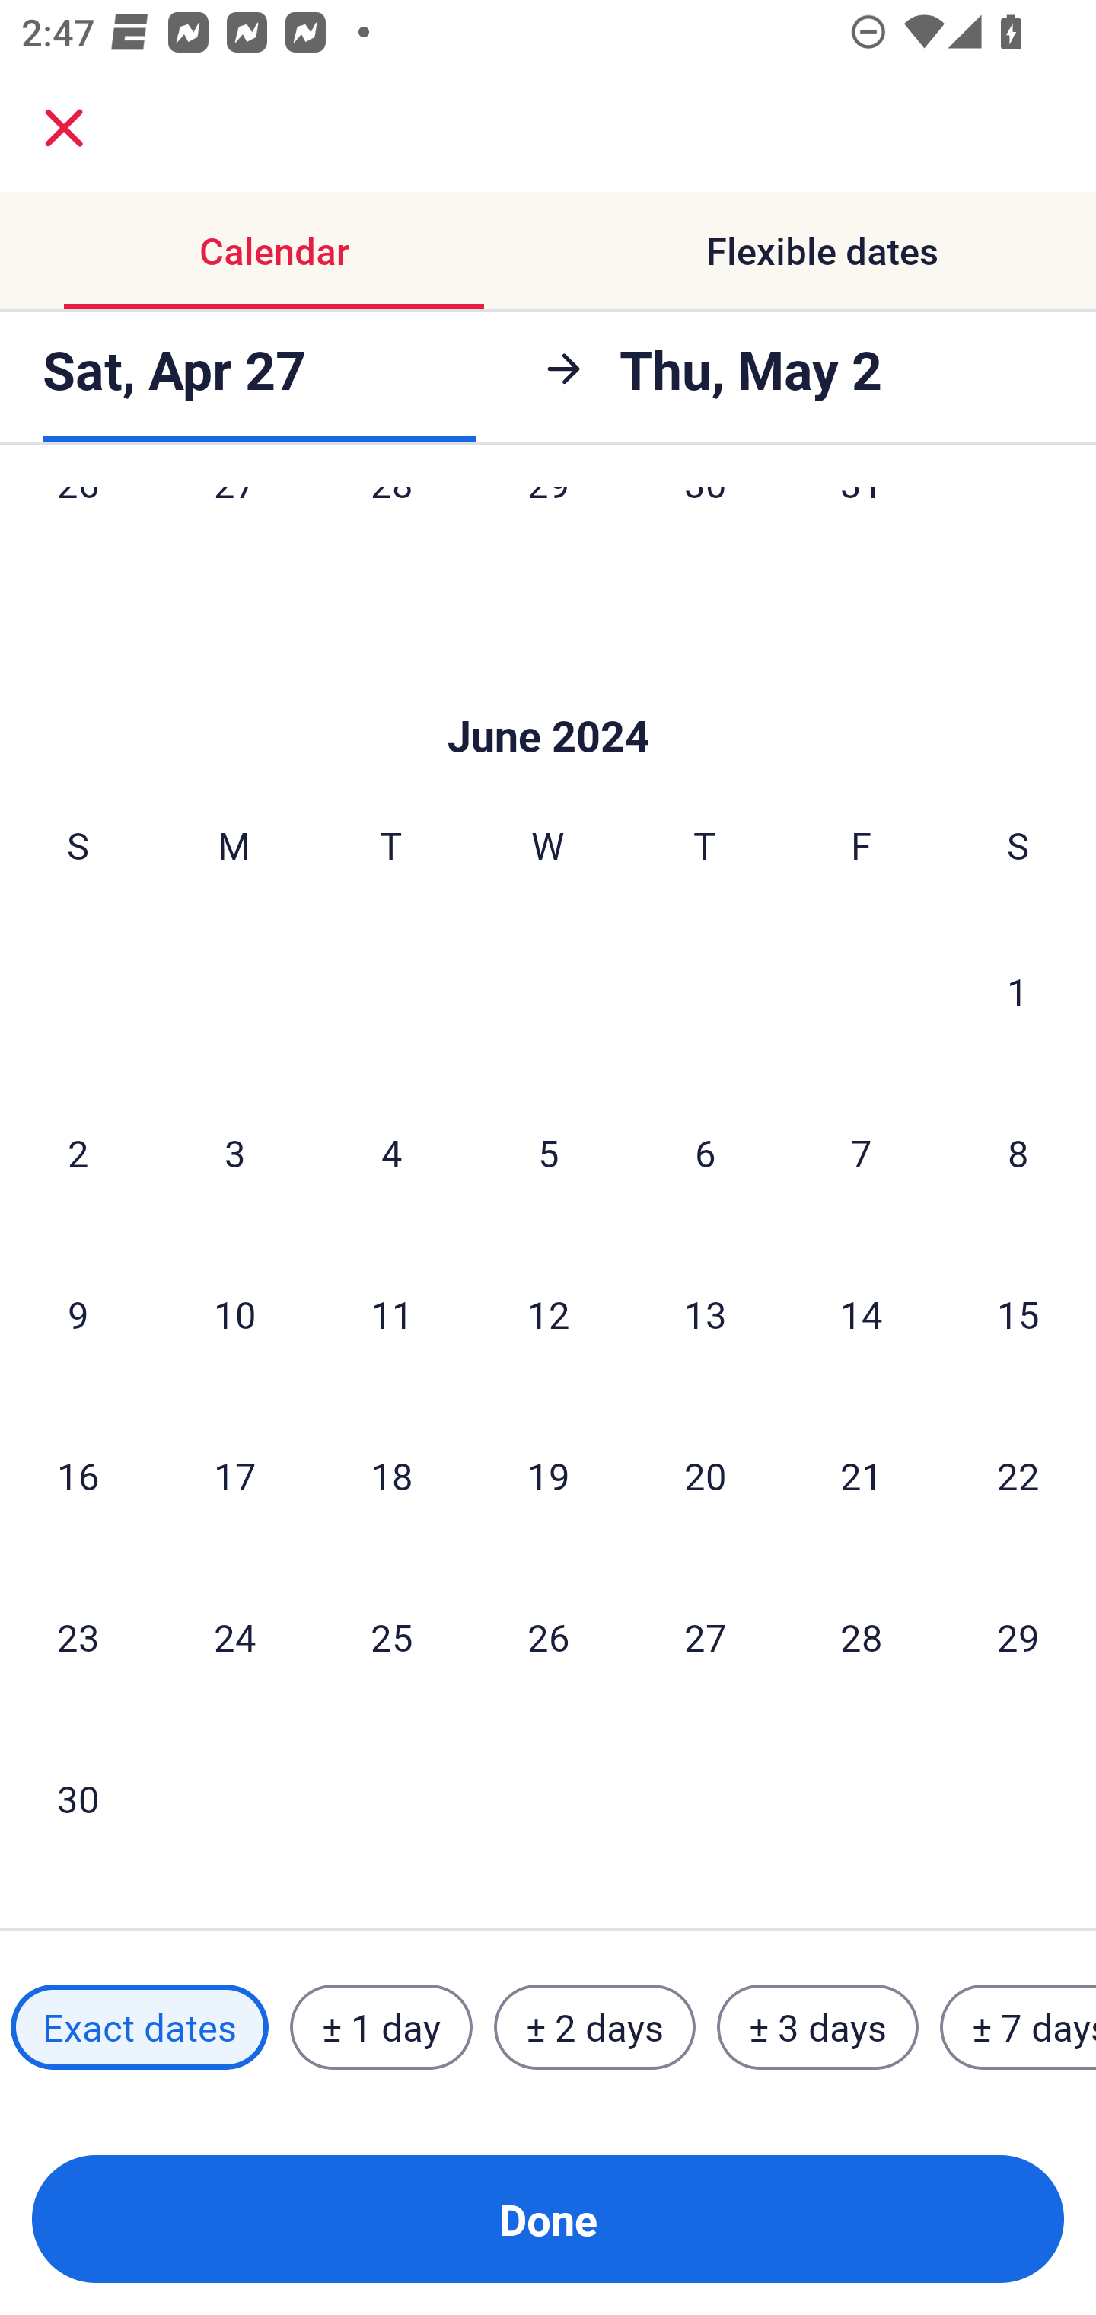 Image resolution: width=1096 pixels, height=2315 pixels. I want to click on 30 Sunday, June 30, 2024, so click(78, 1799).